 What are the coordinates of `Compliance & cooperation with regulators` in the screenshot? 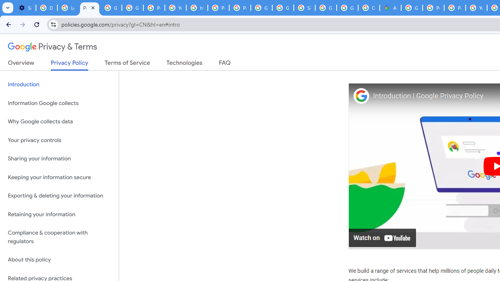 It's located at (59, 237).